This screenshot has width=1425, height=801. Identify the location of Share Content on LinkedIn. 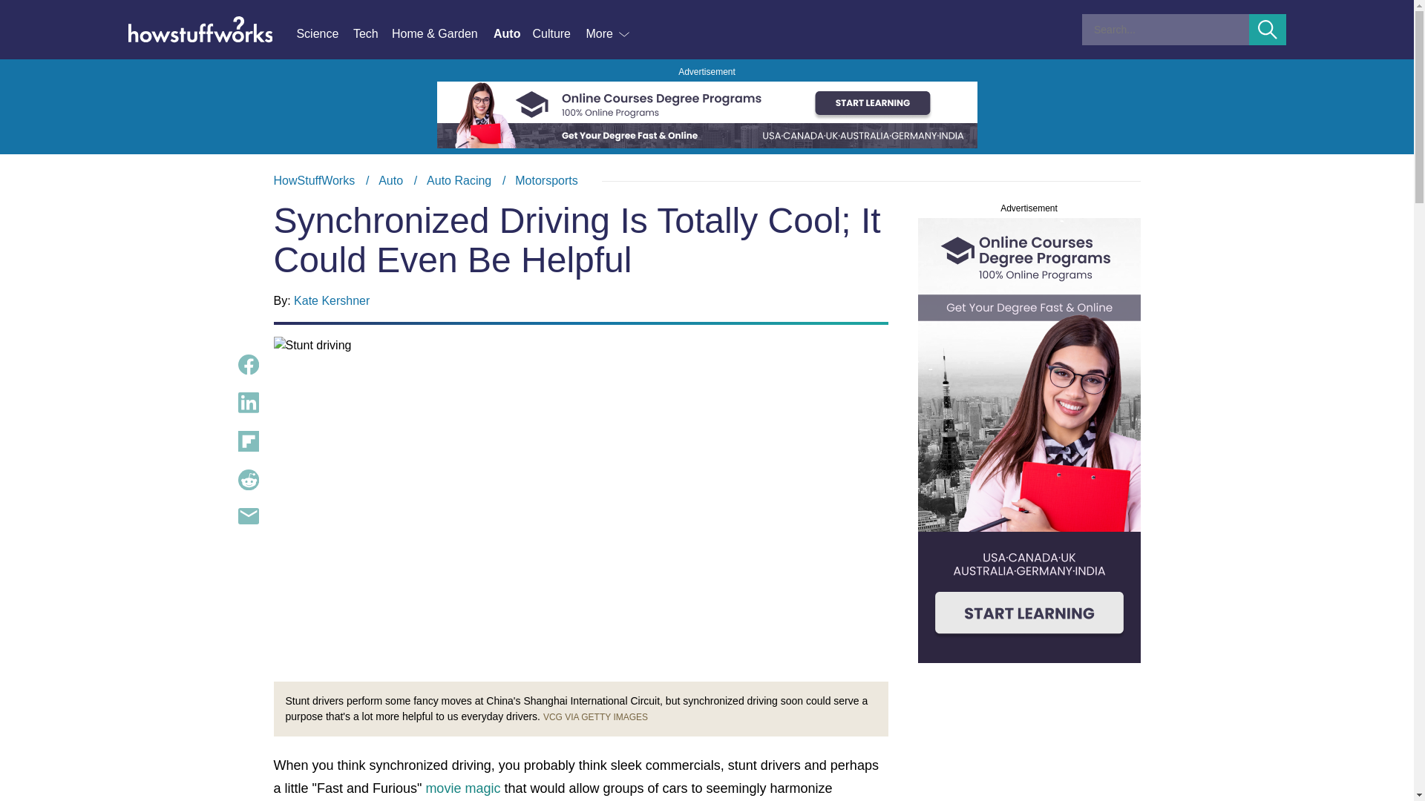
(707, 181).